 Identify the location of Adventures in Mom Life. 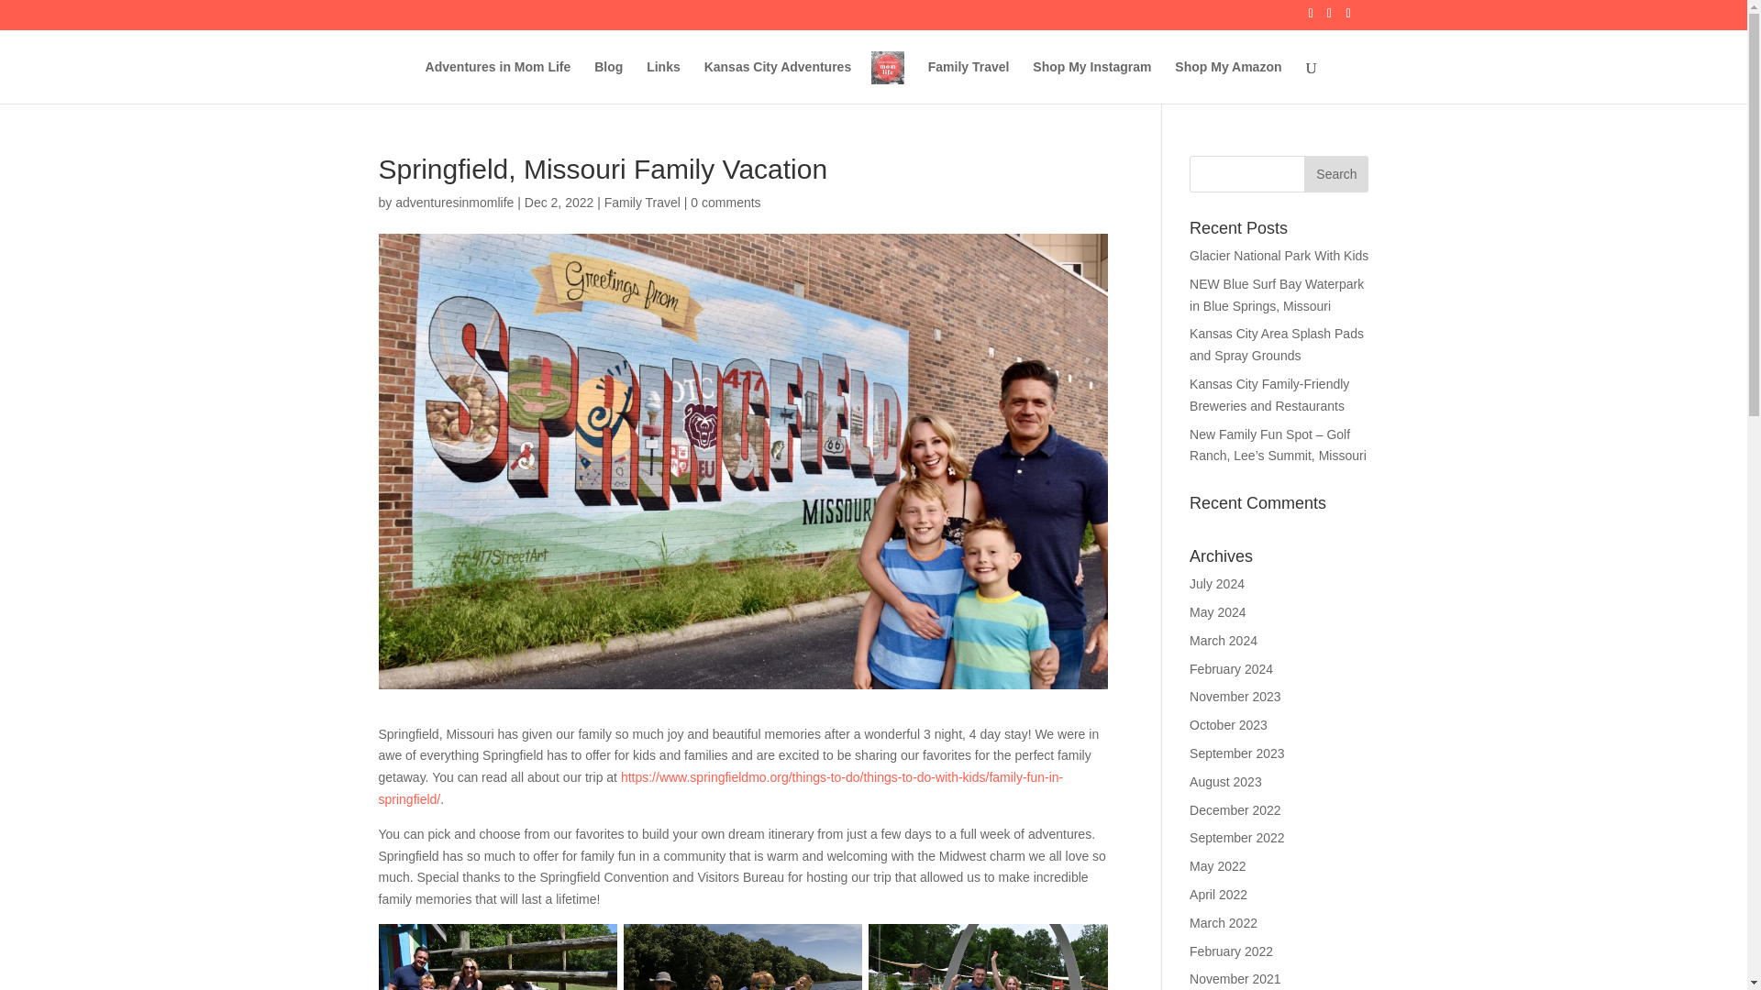
(498, 82).